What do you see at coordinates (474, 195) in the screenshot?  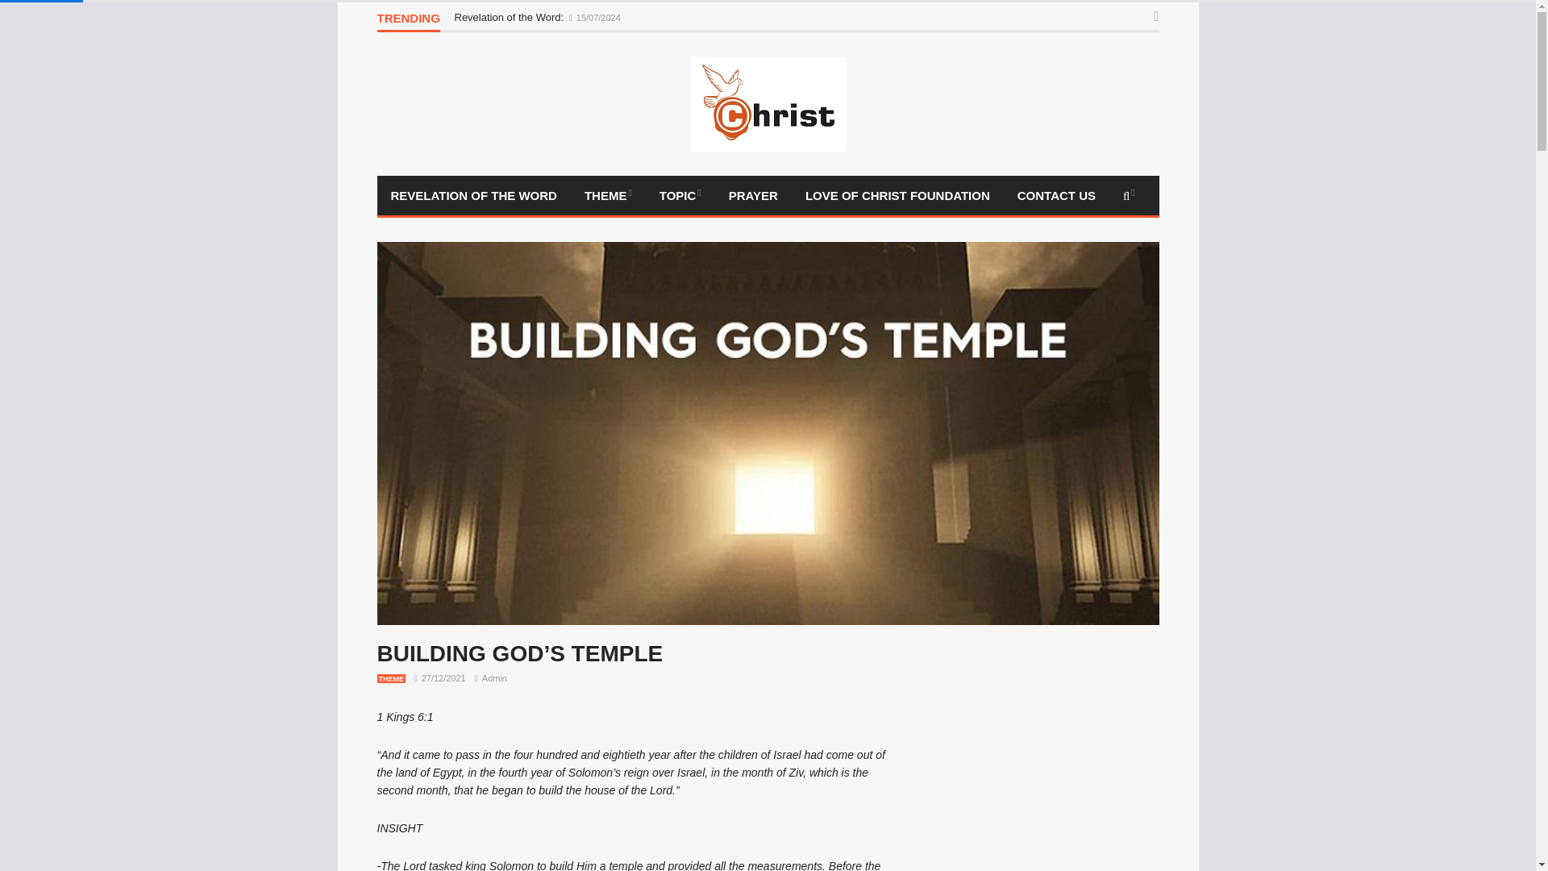 I see `REVELATION OF THE WORD` at bounding box center [474, 195].